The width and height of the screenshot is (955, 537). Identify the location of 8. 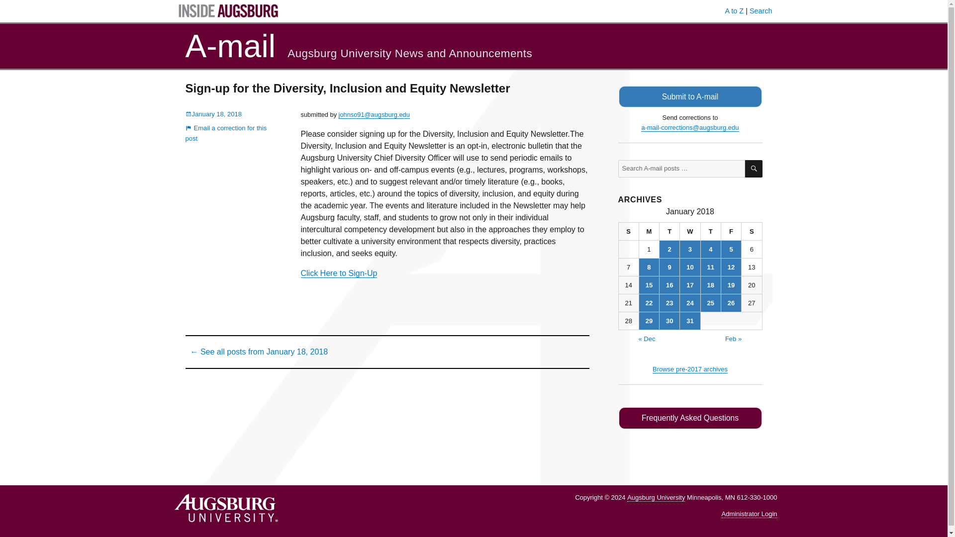
(649, 267).